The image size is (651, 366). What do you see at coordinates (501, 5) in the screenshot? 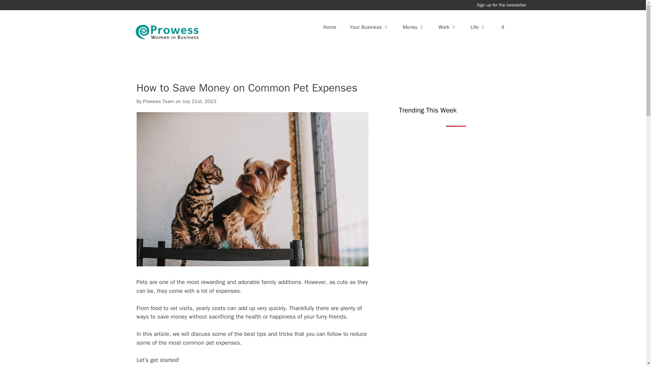
I see `Sign up for the newsletter` at bounding box center [501, 5].